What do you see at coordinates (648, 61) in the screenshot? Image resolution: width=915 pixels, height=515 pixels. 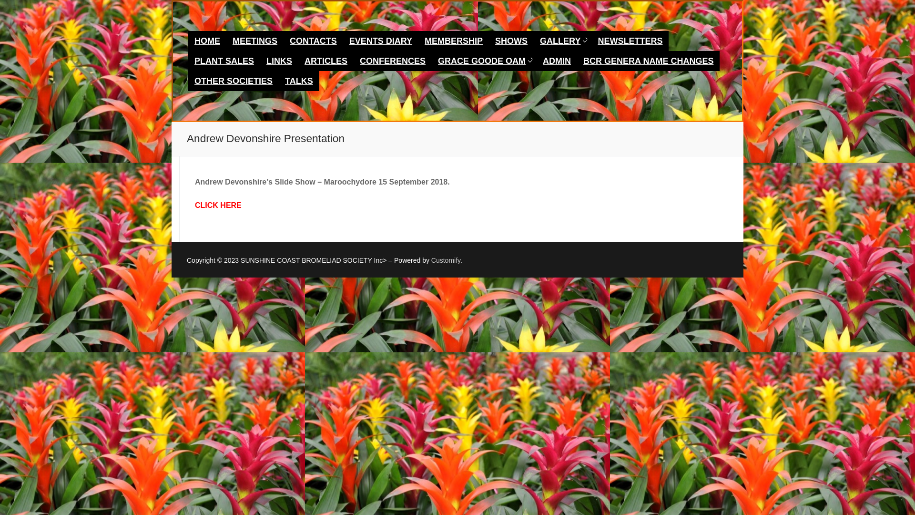 I see `BCR GENERA NAME CHANGES` at bounding box center [648, 61].